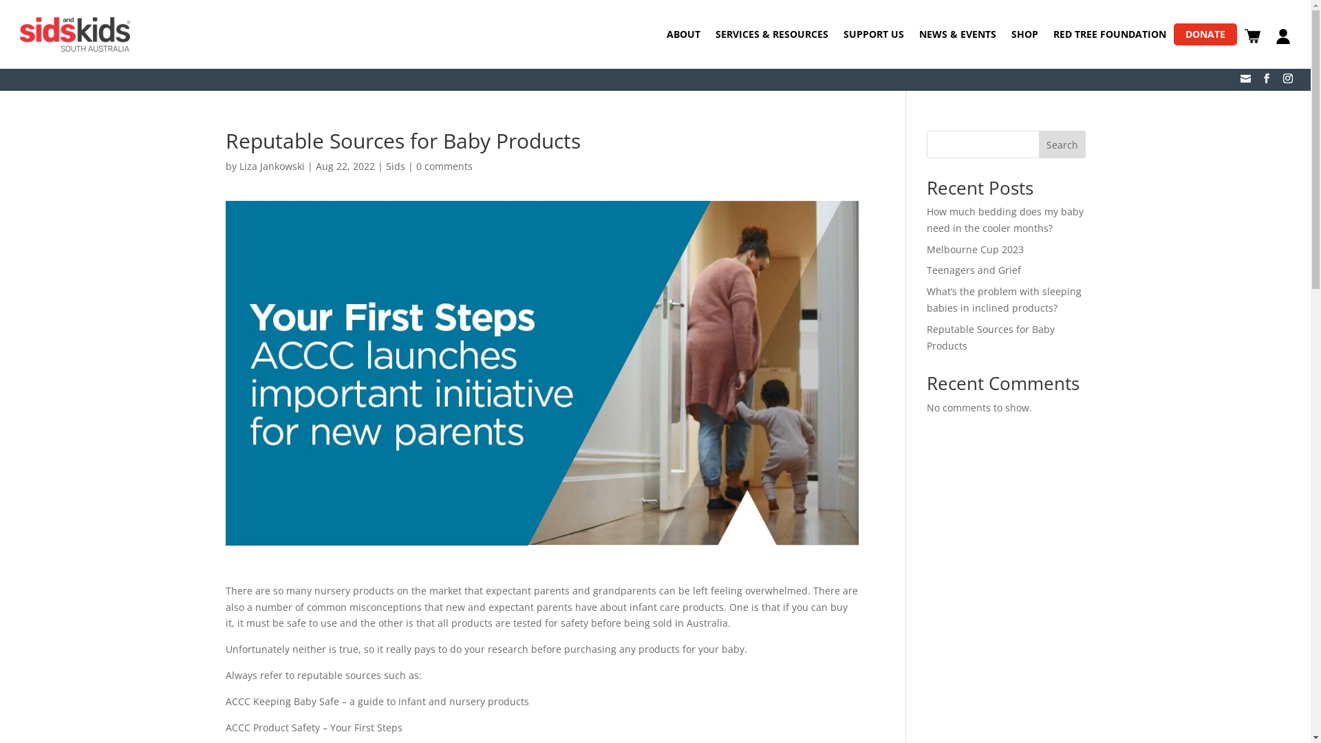 The height and width of the screenshot is (743, 1321). What do you see at coordinates (874, 34) in the screenshot?
I see `SUPPORT US` at bounding box center [874, 34].